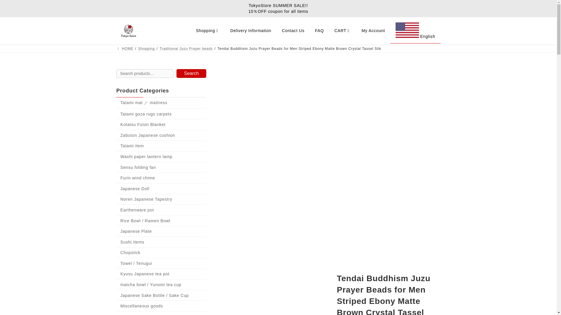  What do you see at coordinates (124, 48) in the screenshot?
I see `HOME` at bounding box center [124, 48].